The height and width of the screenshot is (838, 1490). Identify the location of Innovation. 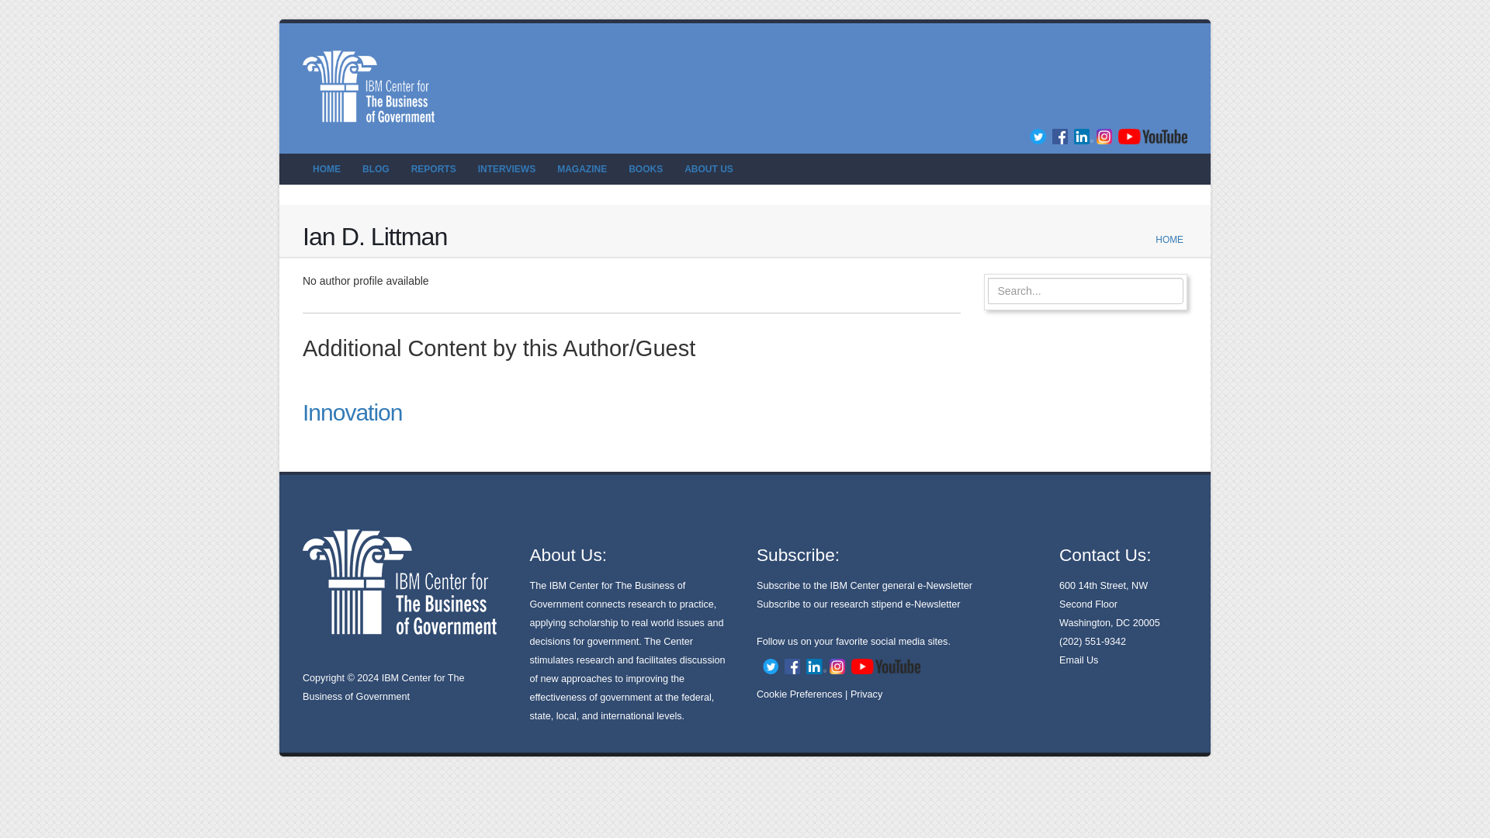
(352, 412).